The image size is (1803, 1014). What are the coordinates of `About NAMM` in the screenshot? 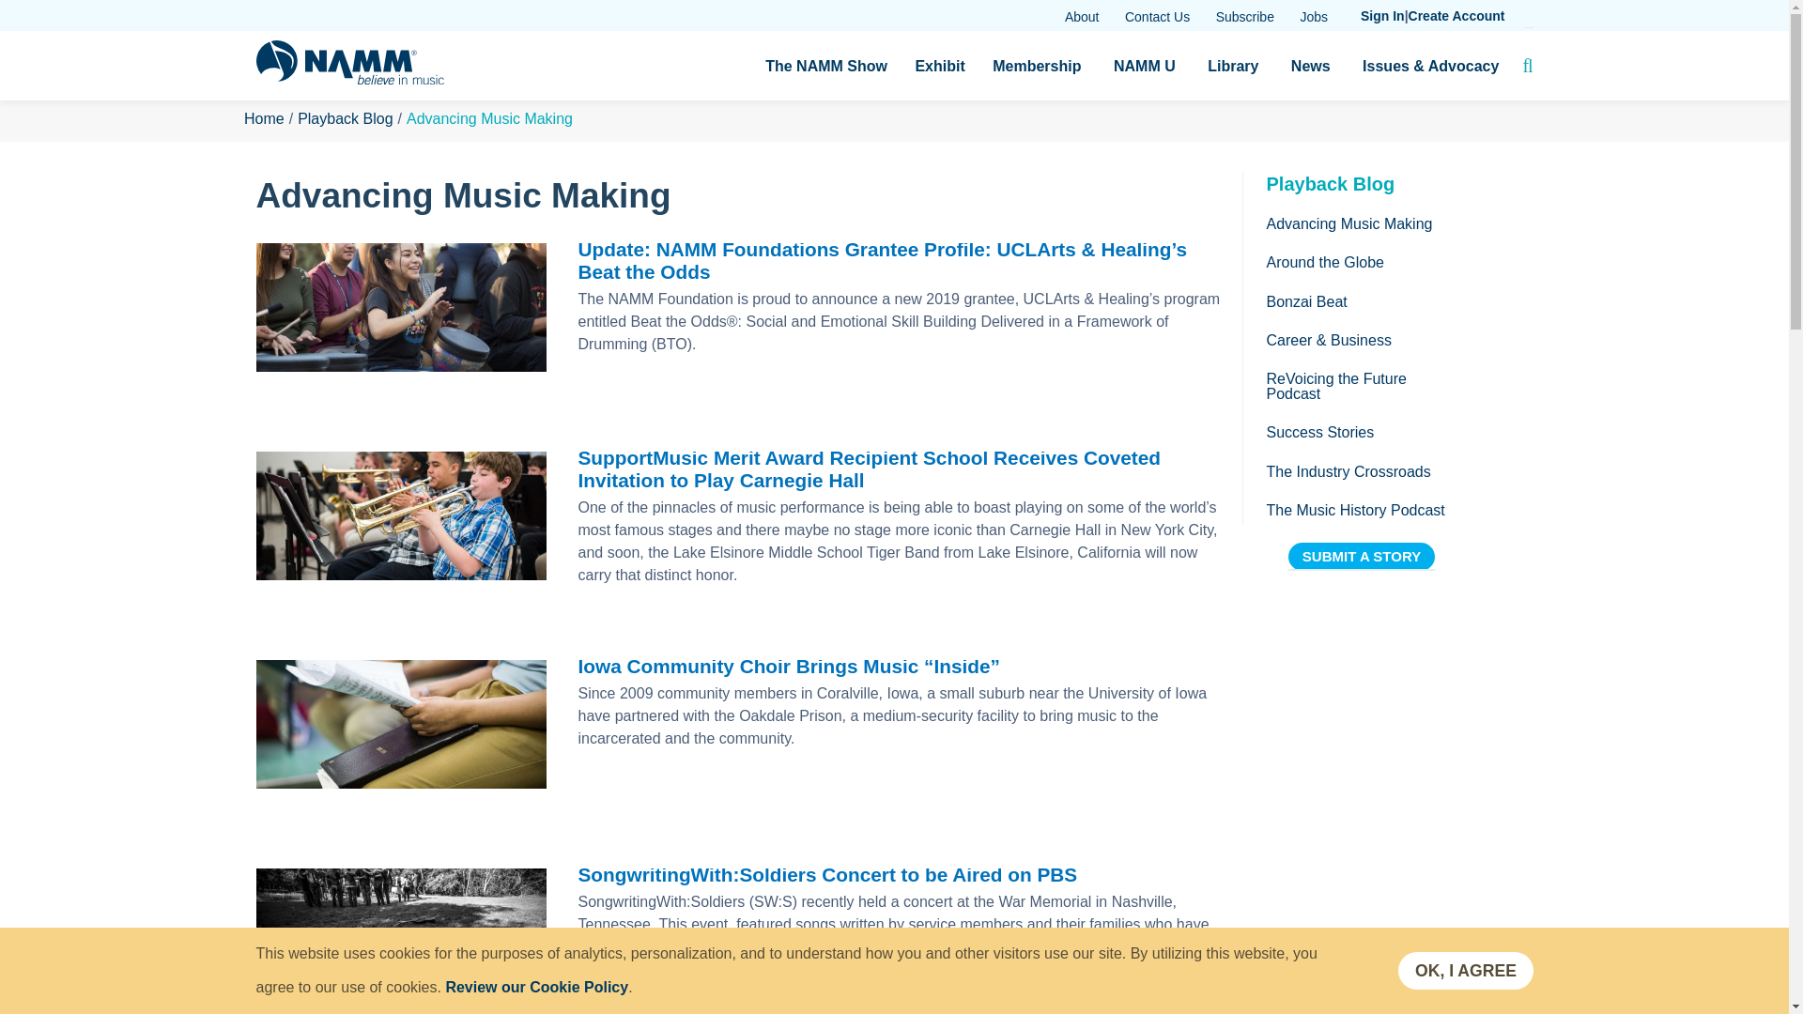 It's located at (1082, 17).